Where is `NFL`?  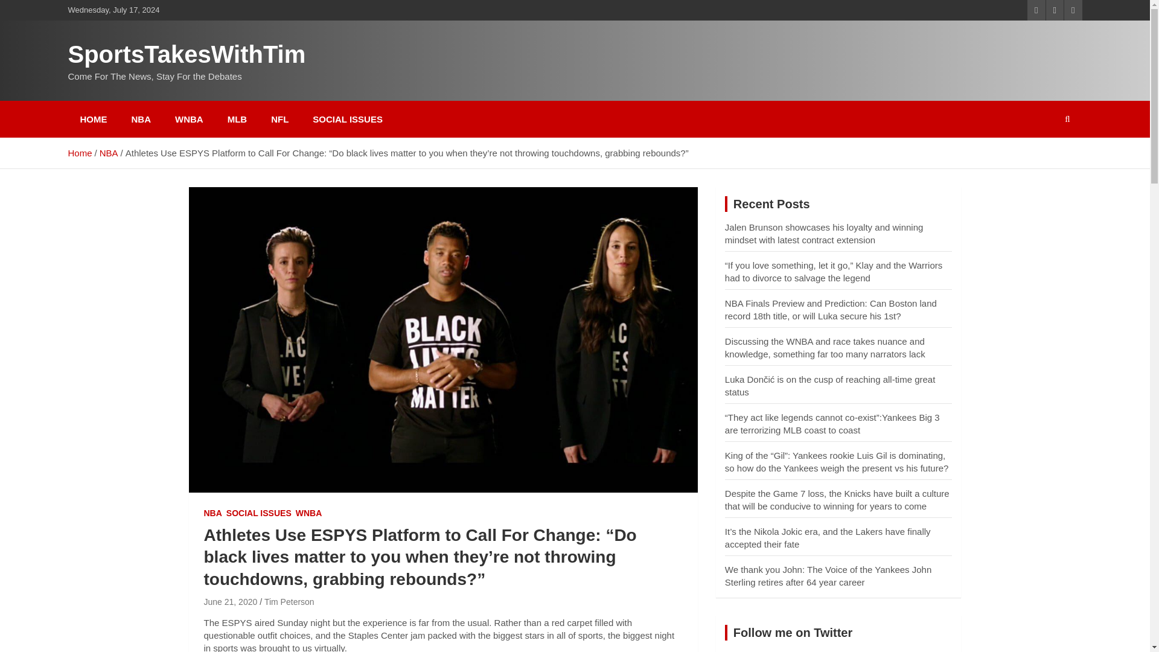
NFL is located at coordinates (279, 119).